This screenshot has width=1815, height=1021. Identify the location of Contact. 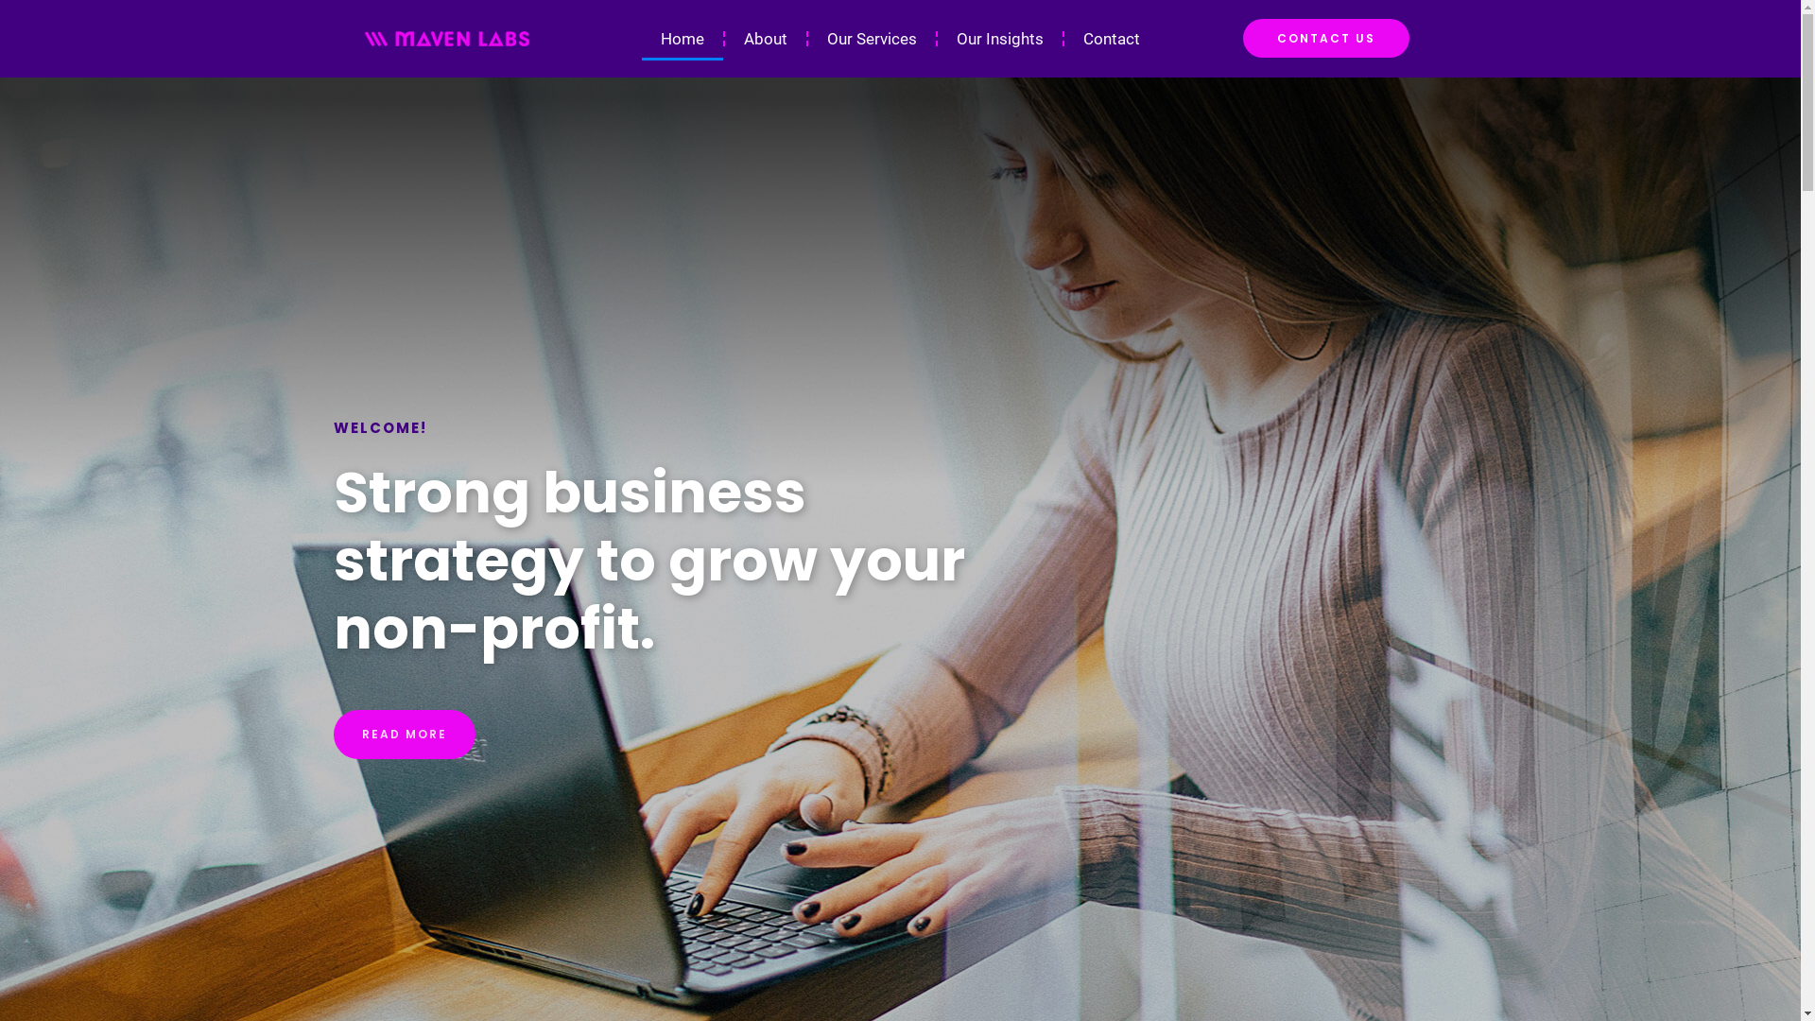
(1112, 39).